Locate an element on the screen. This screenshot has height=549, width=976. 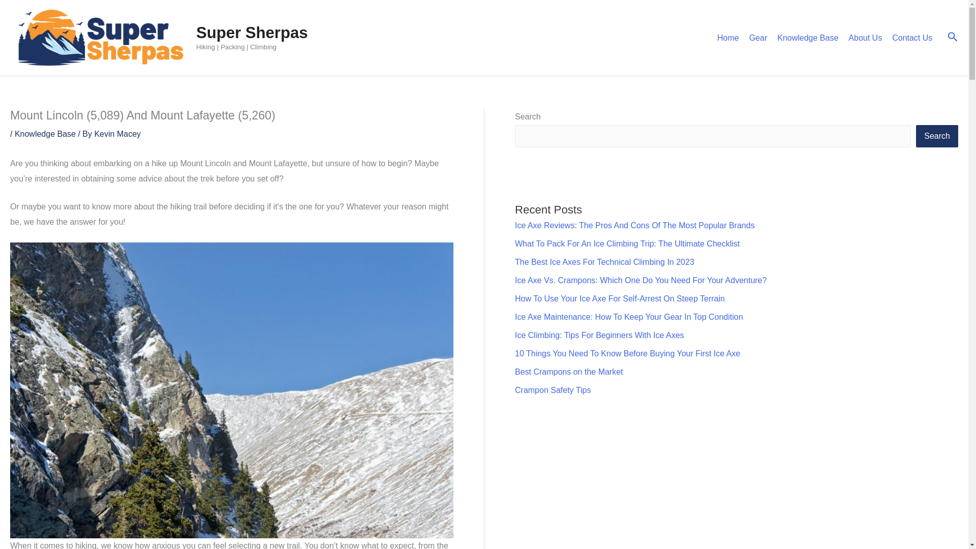
View all posts by Kevin Macey is located at coordinates (117, 134).